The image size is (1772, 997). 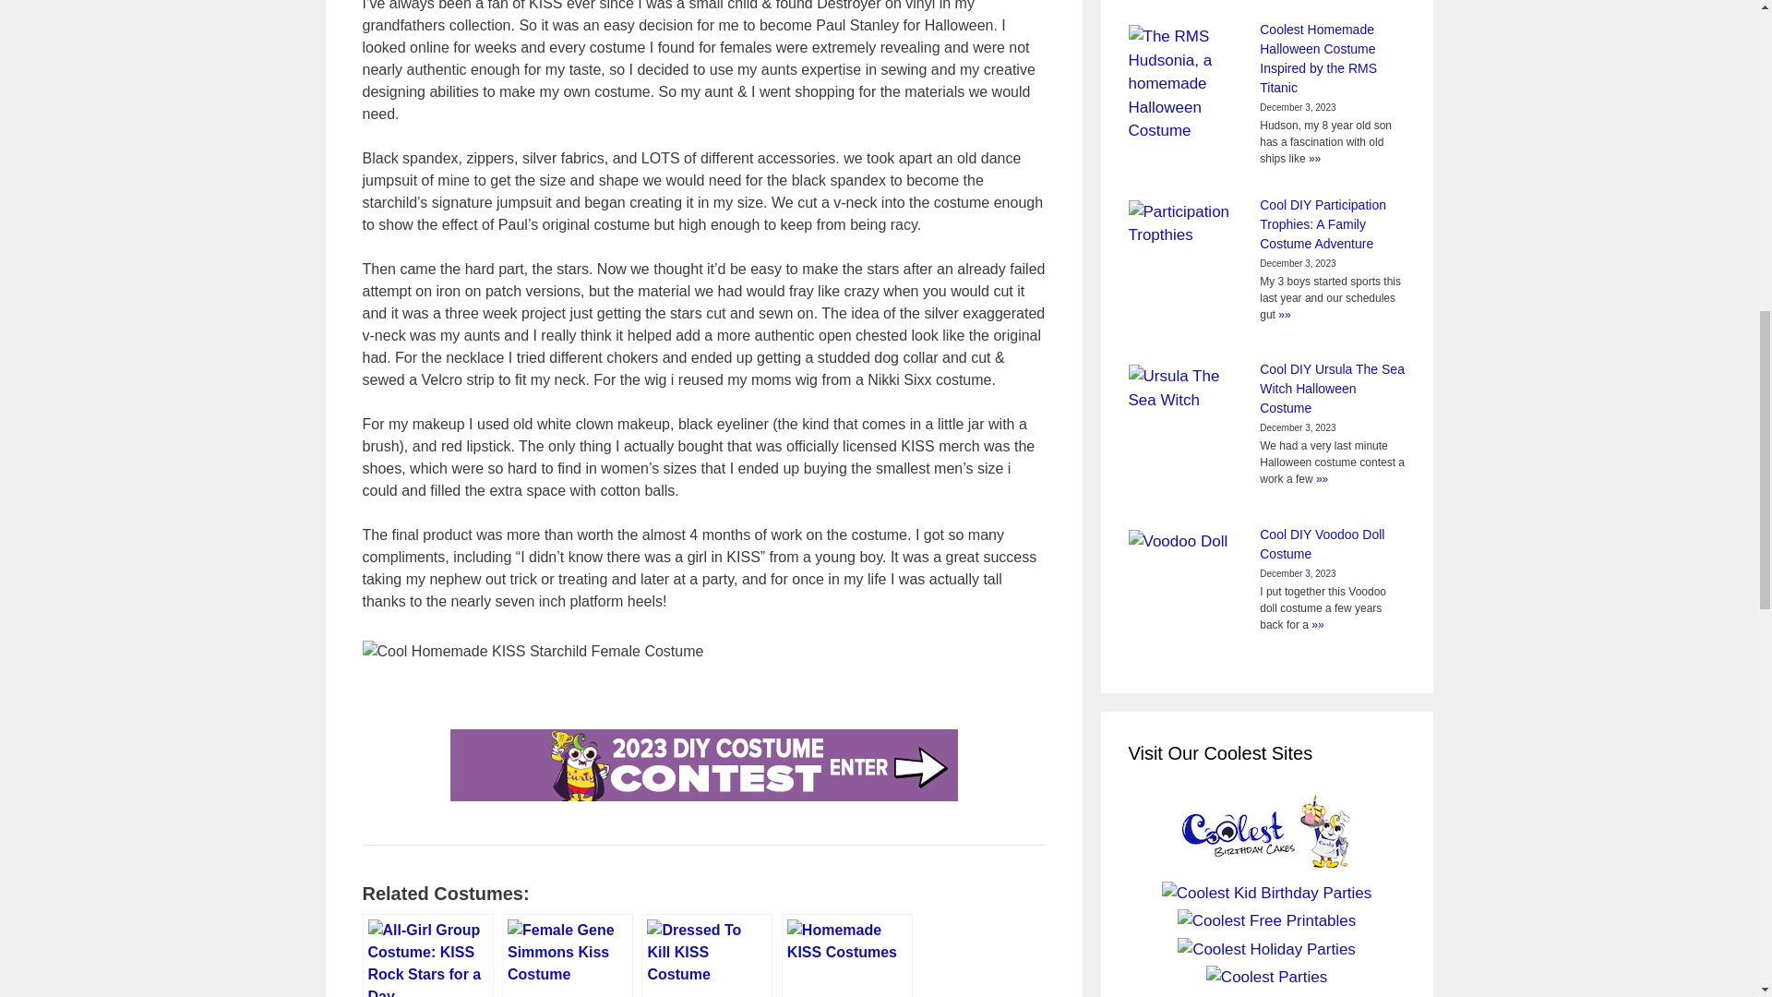 What do you see at coordinates (567, 955) in the screenshot?
I see `Cool Female Gene Simmons Kiss Costume` at bounding box center [567, 955].